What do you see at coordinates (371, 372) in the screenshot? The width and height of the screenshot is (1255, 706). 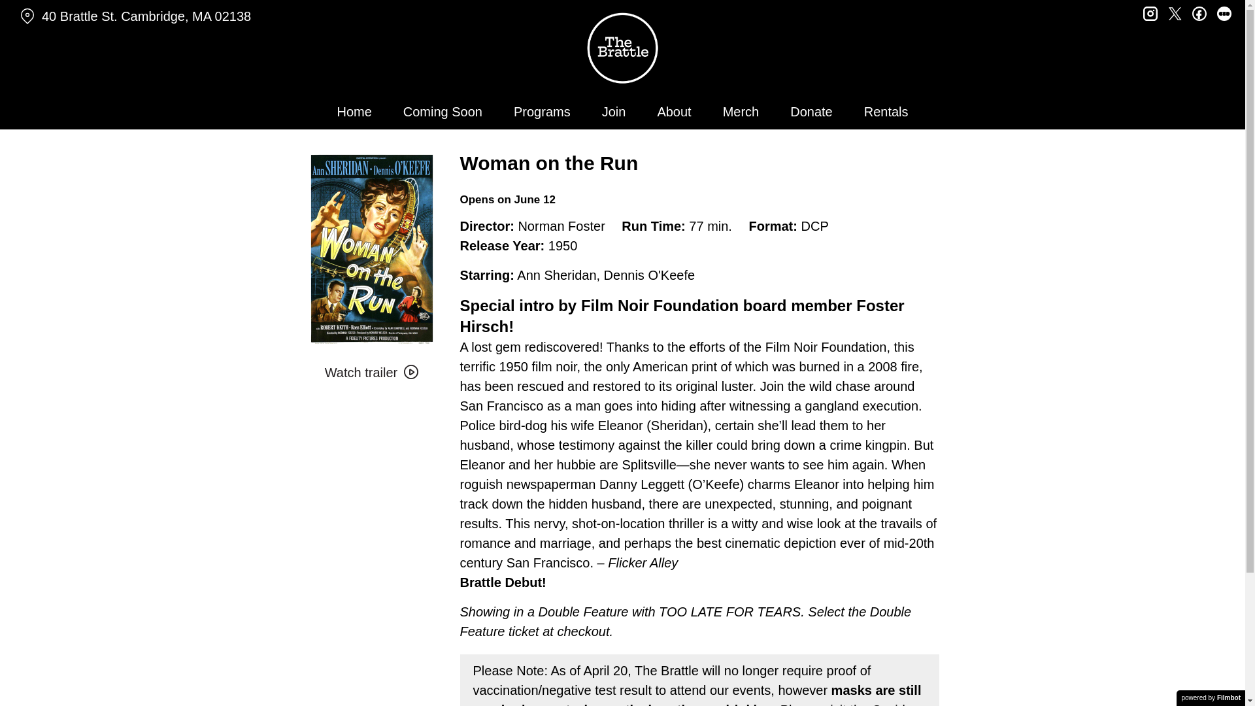 I see `Watch trailer` at bounding box center [371, 372].